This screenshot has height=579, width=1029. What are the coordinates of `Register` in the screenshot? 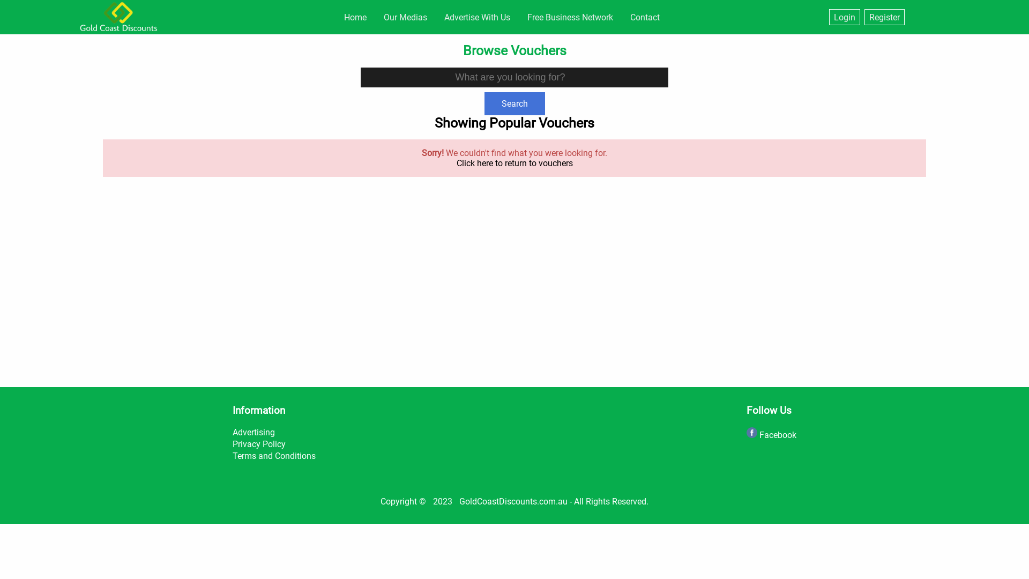 It's located at (884, 17).